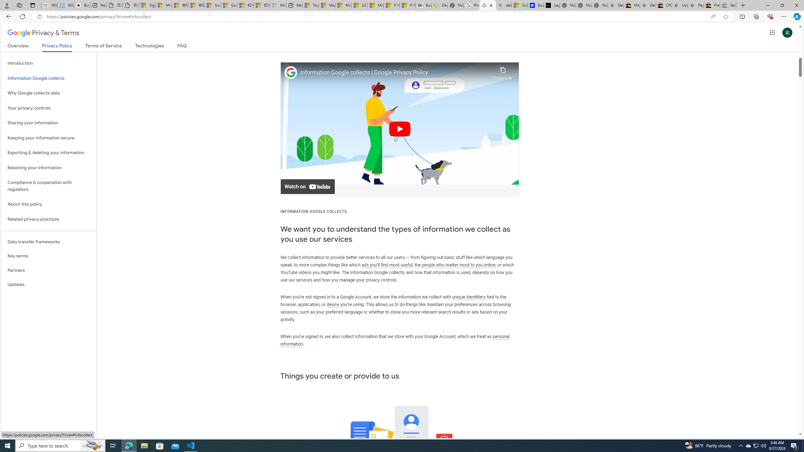 Image resolution: width=804 pixels, height=452 pixels. What do you see at coordinates (504, 5) in the screenshot?
I see `alabama high school quarterback dies - Search` at bounding box center [504, 5].